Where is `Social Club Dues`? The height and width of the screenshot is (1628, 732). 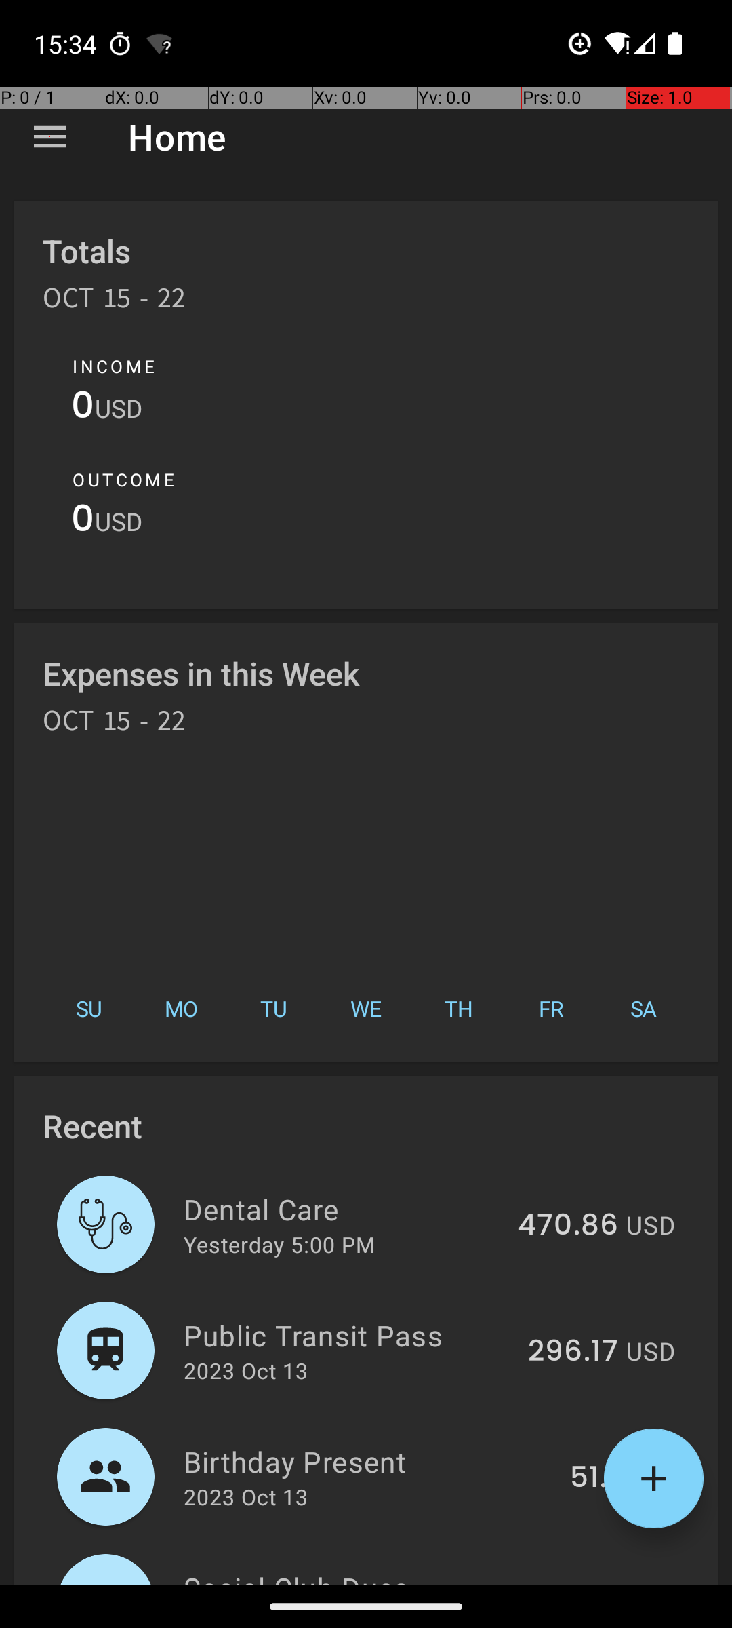 Social Club Dues is located at coordinates (343, 1576).